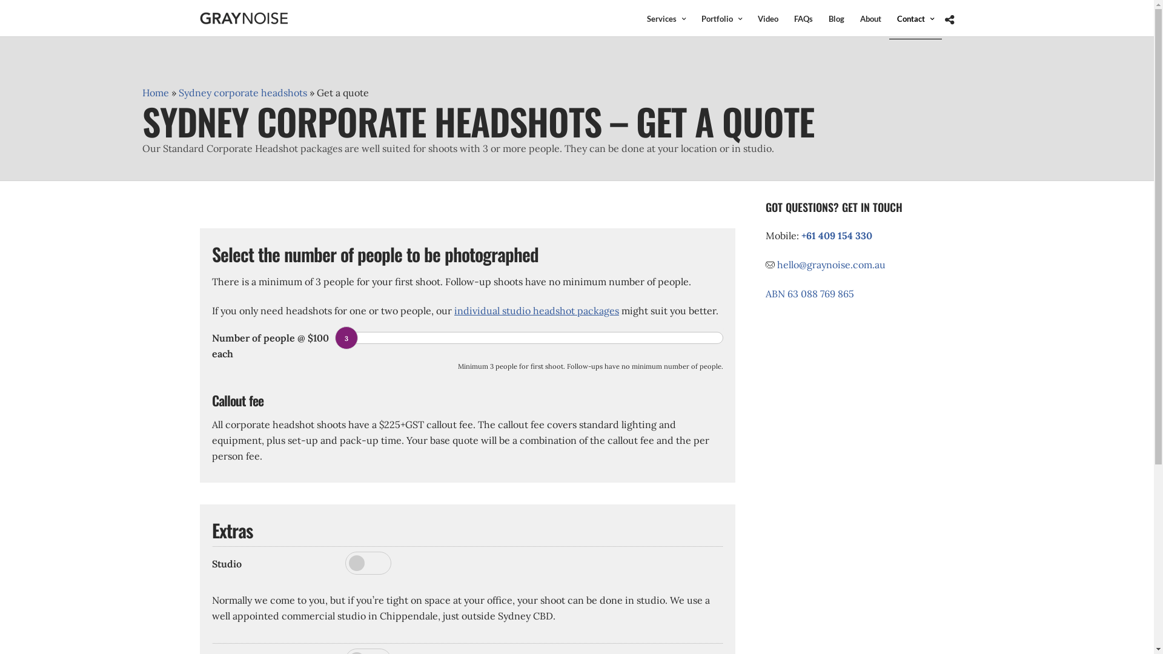 This screenshot has width=1163, height=654. What do you see at coordinates (242, 93) in the screenshot?
I see `Sydney corporate headshots` at bounding box center [242, 93].